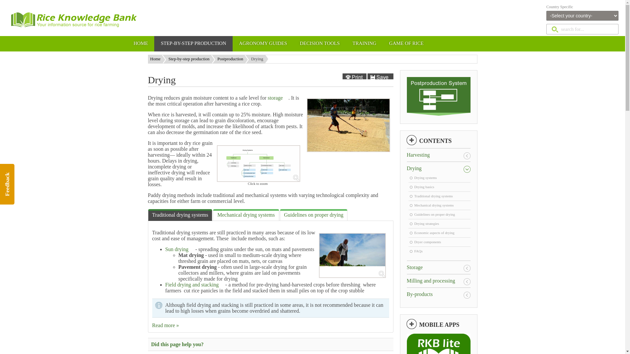  I want to click on Best management practices from seed to mill, so click(193, 44).